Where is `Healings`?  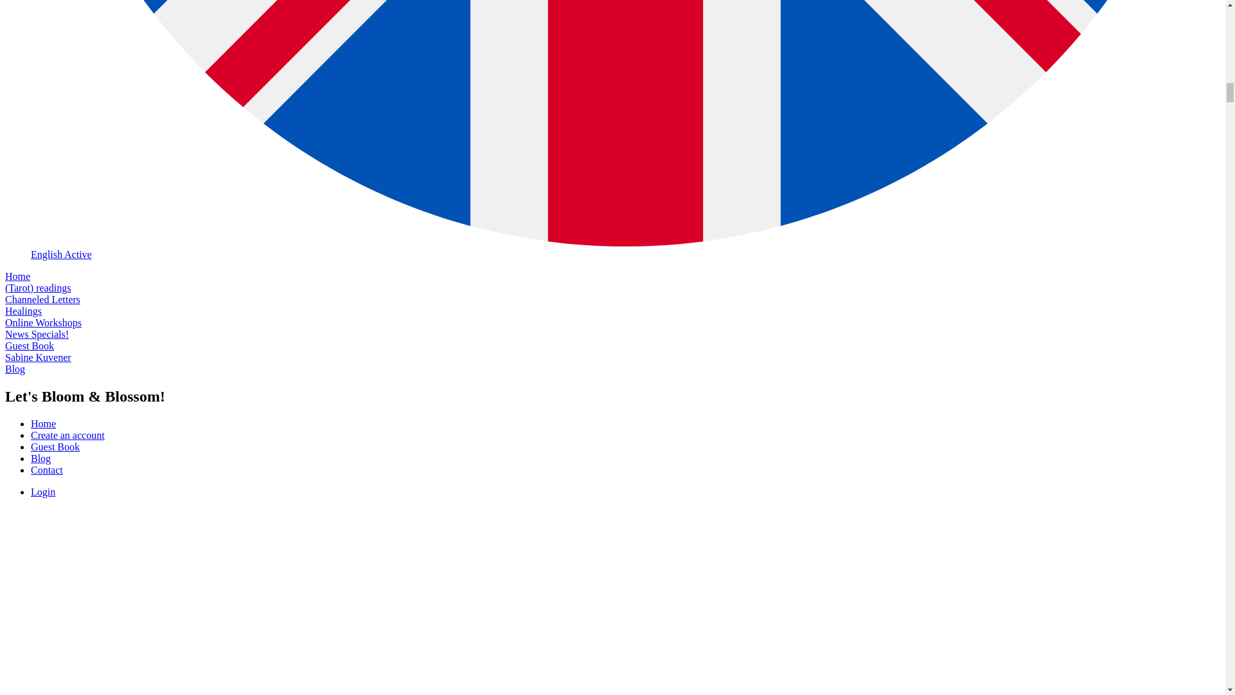
Healings is located at coordinates (23, 311).